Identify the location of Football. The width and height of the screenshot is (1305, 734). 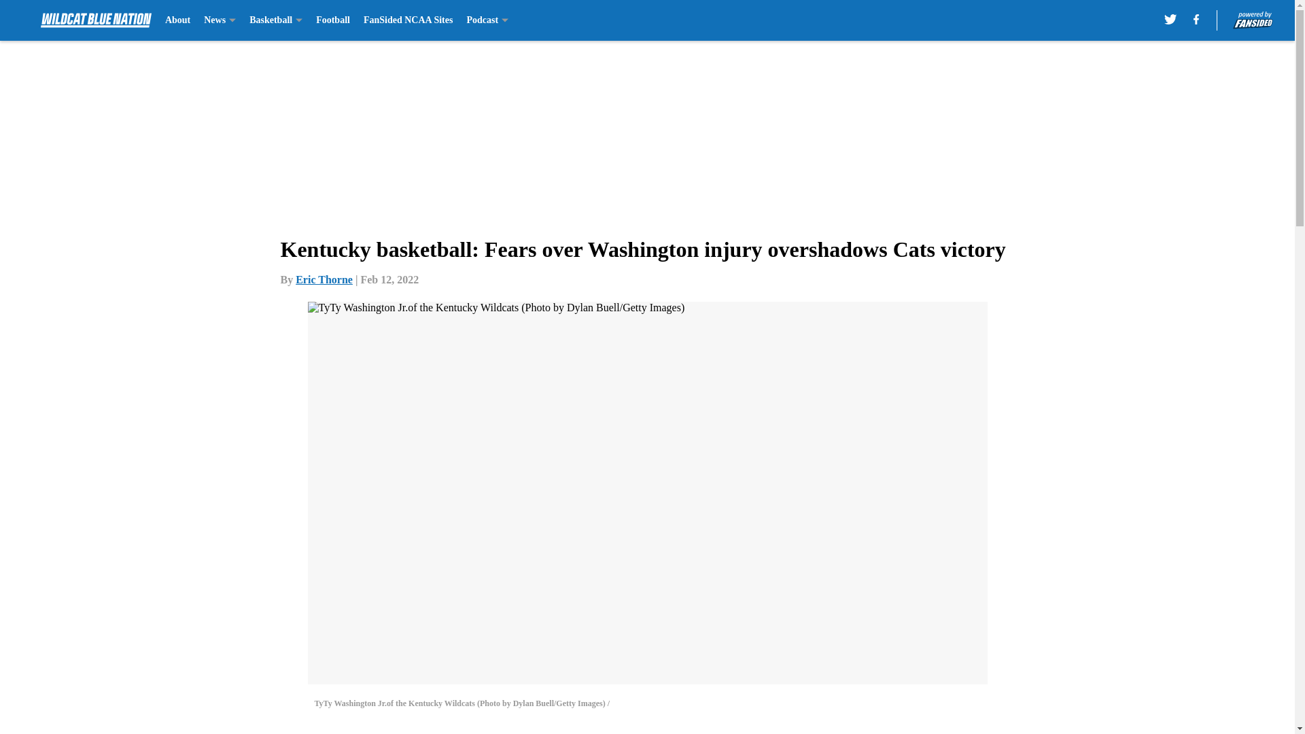
(332, 20).